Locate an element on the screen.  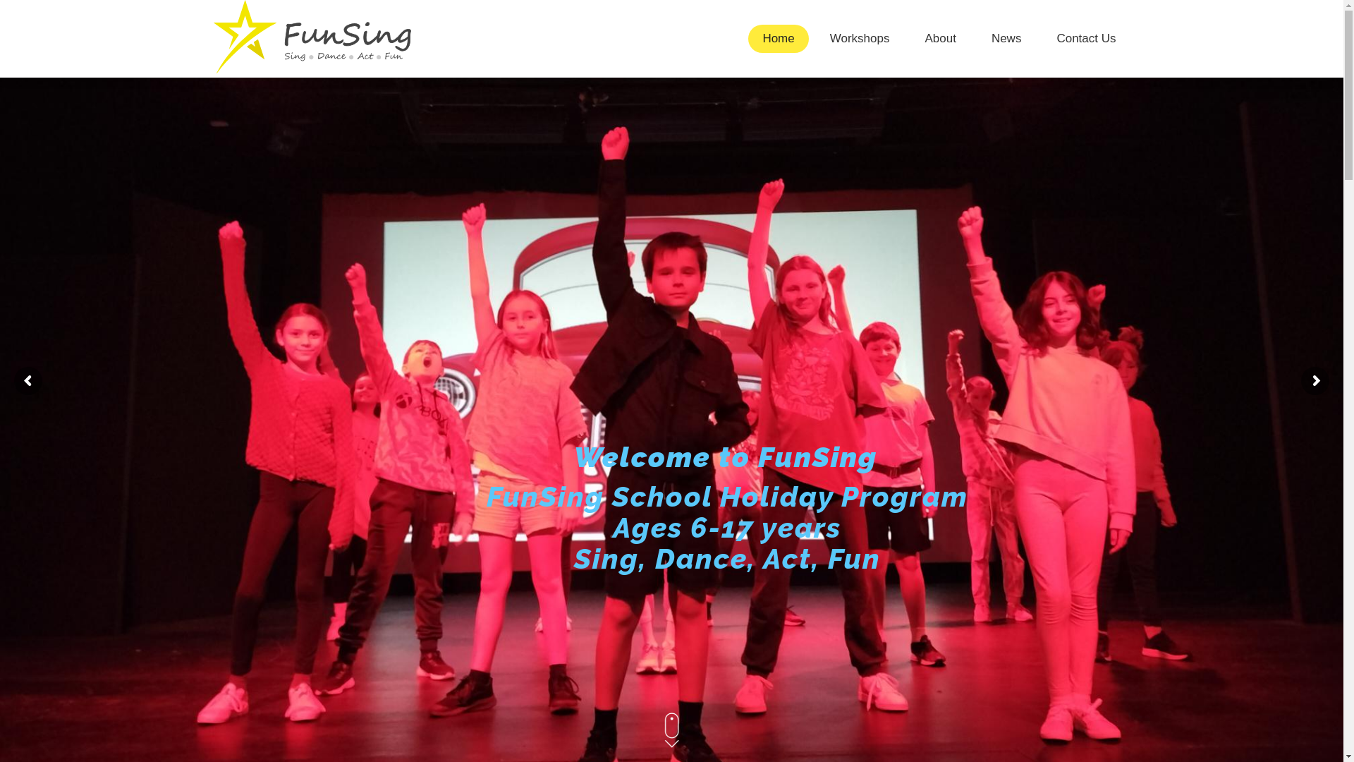
News is located at coordinates (1007, 39).